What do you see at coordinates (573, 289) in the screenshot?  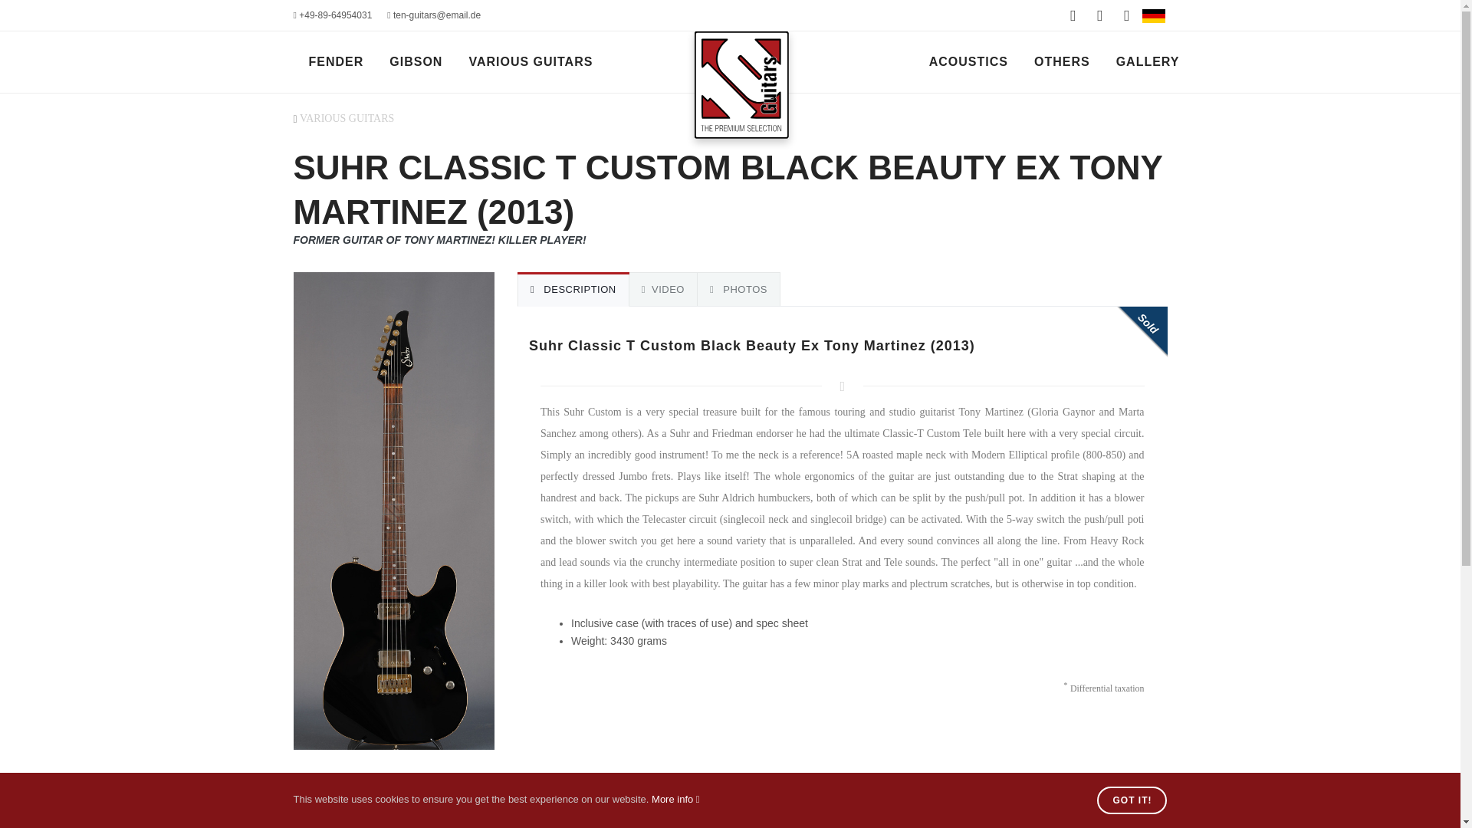 I see `DESCRIPTION` at bounding box center [573, 289].